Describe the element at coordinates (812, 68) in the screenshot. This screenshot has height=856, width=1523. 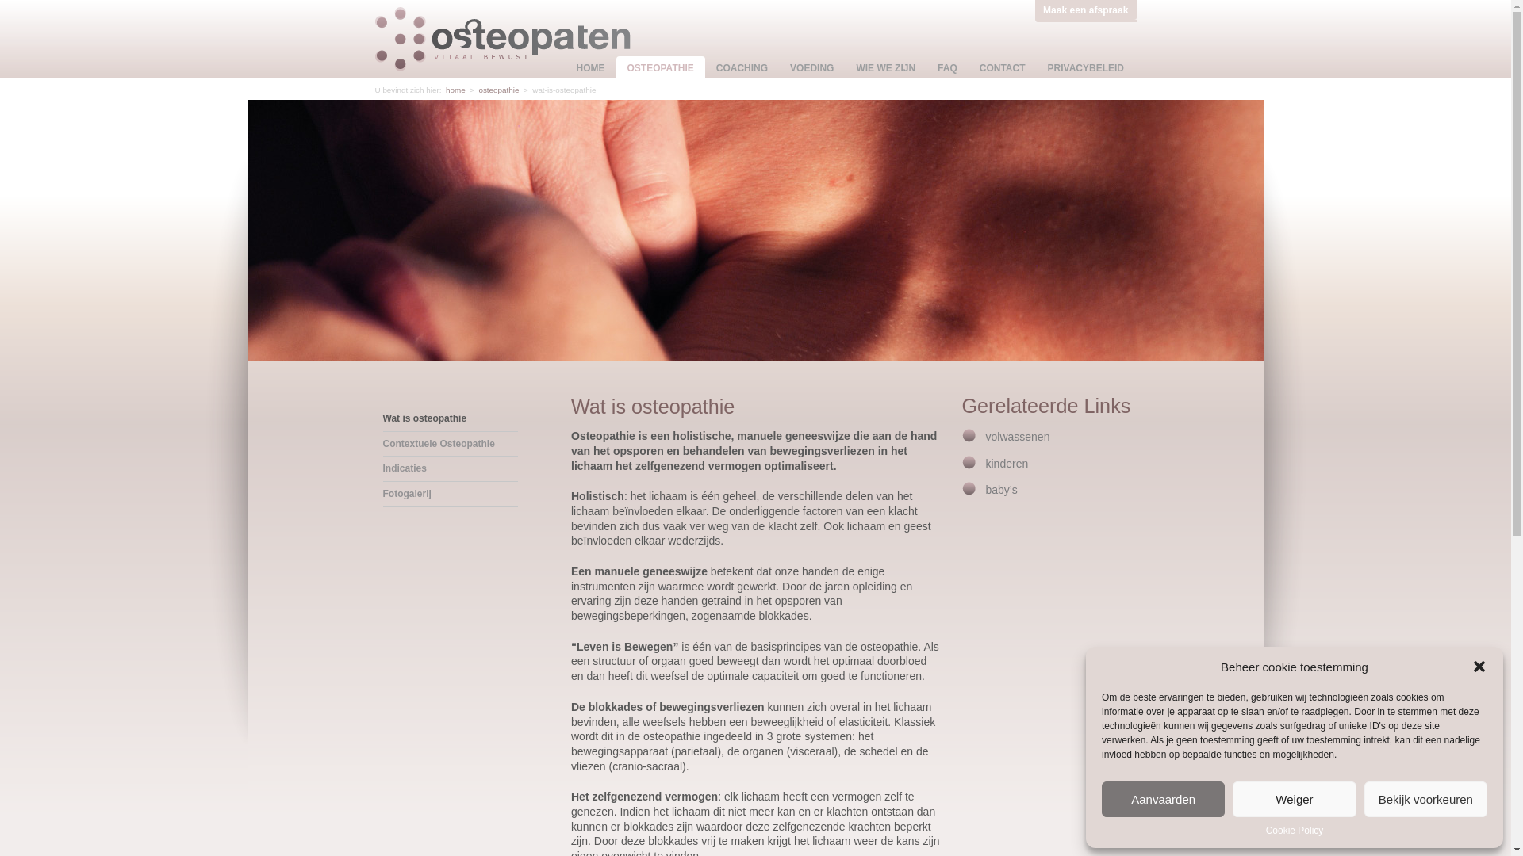
I see `VOEDING` at that location.